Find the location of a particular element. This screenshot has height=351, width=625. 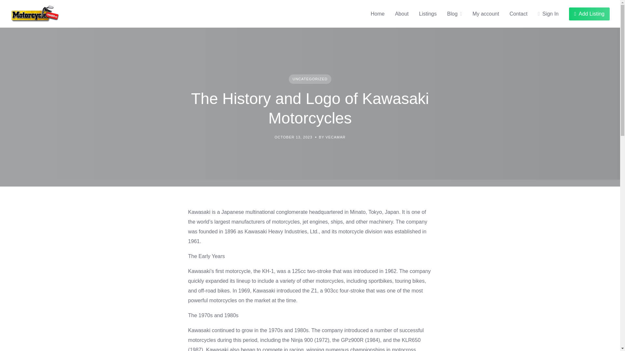

Home is located at coordinates (378, 14).